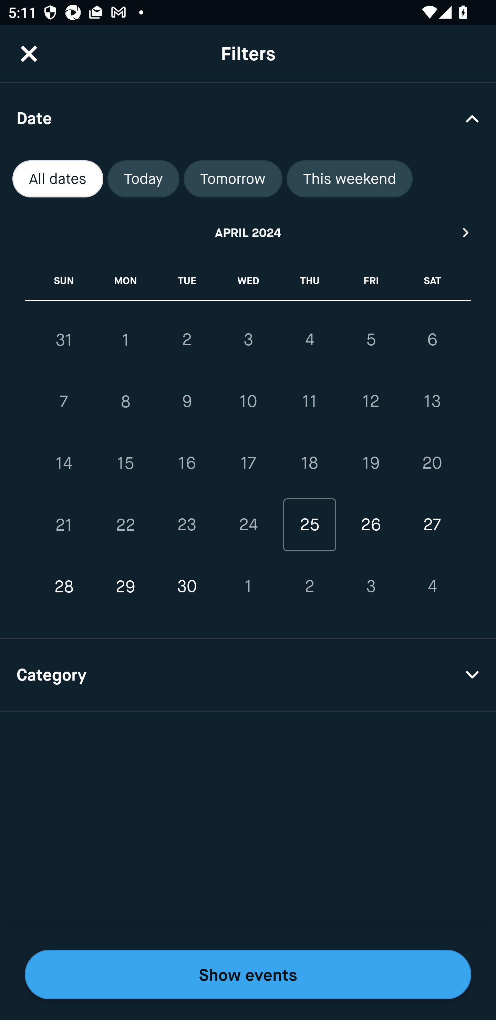  Describe the element at coordinates (371, 463) in the screenshot. I see `19` at that location.